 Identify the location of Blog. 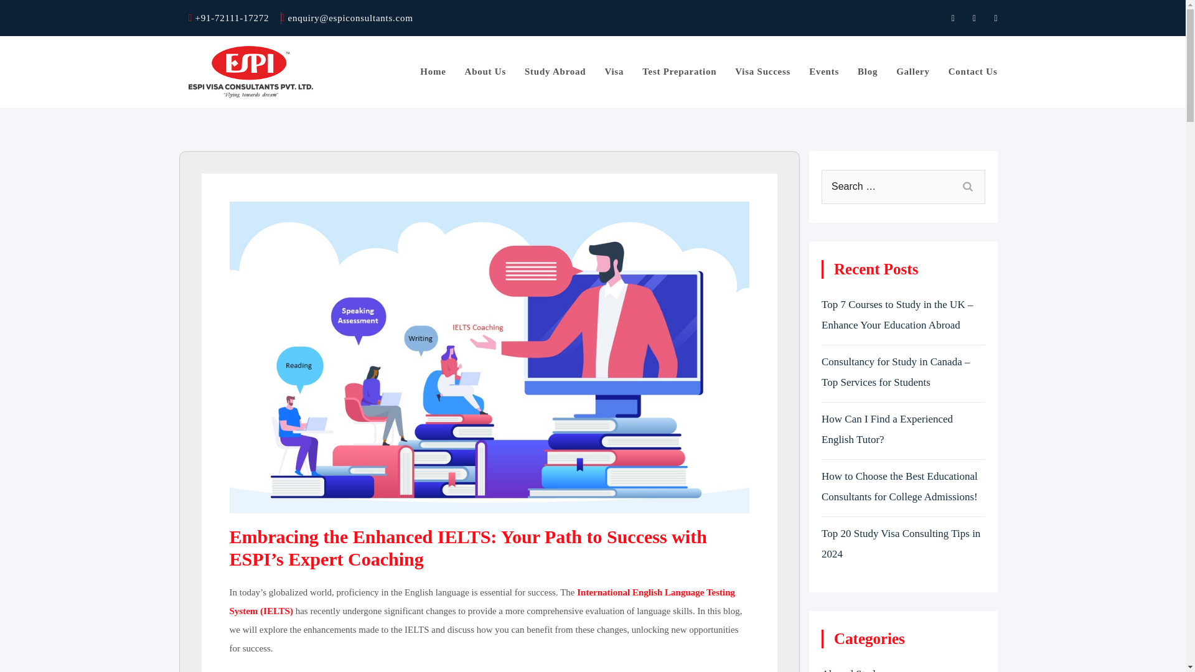
(868, 71).